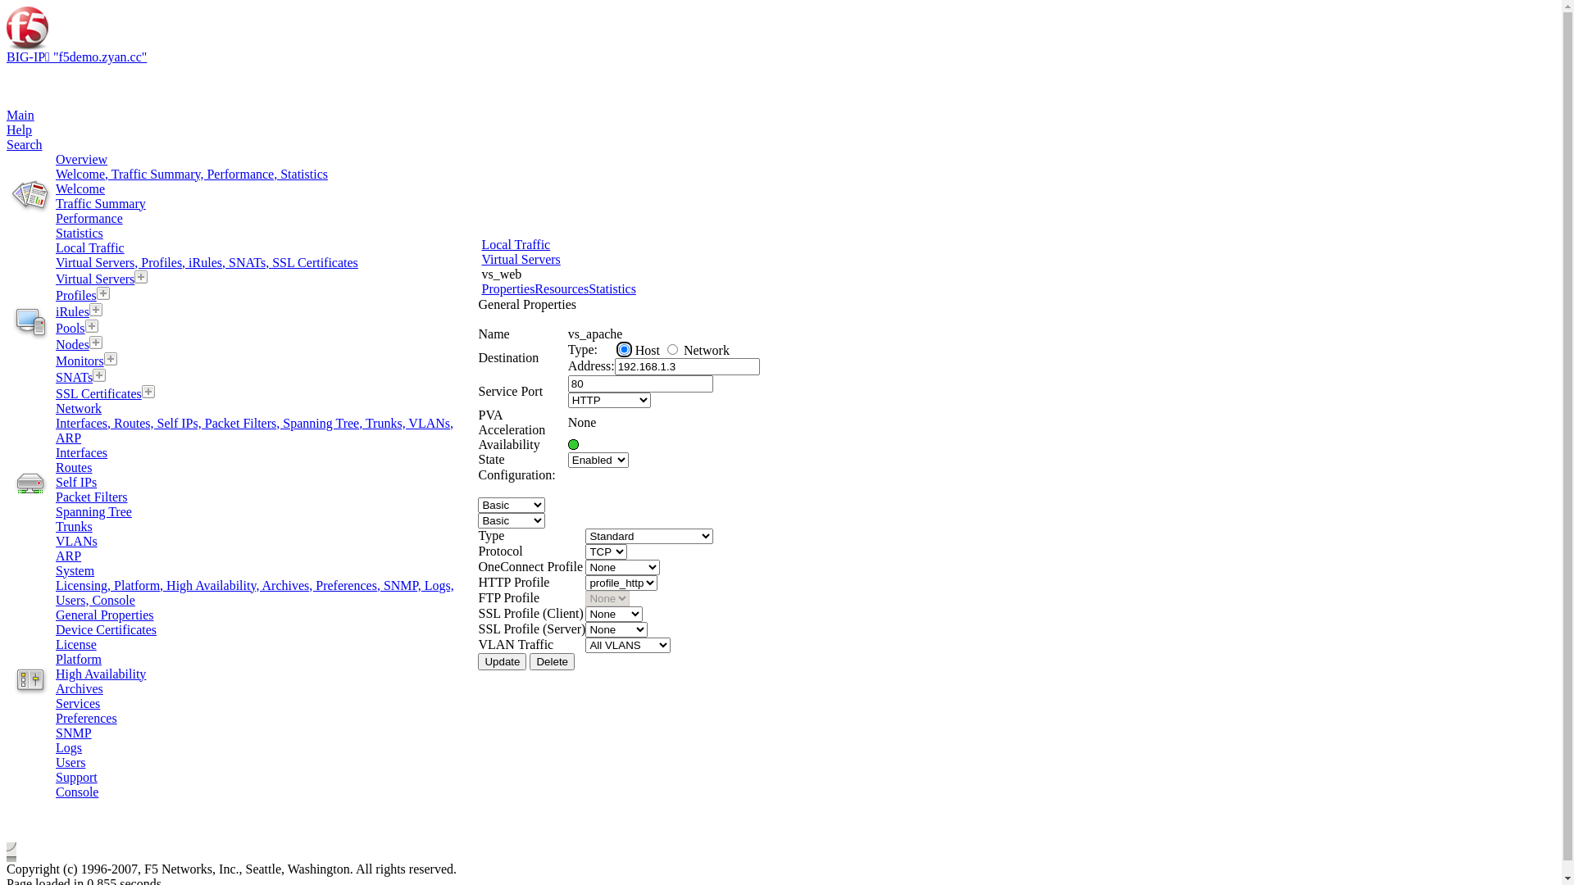 The height and width of the screenshot is (885, 1574). I want to click on Create Node, so click(96, 343).